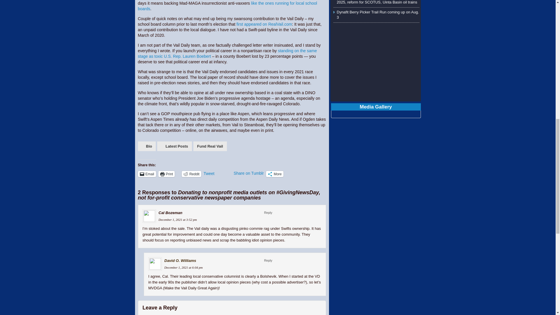  I want to click on Click to email a link to a friend, so click(146, 174).